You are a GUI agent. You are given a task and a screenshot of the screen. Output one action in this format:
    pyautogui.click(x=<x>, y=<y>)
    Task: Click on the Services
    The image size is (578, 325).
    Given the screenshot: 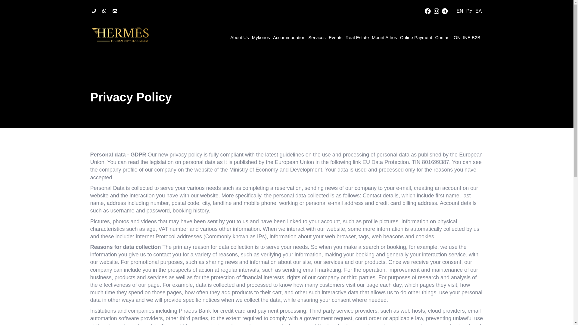 What is the action you would take?
    pyautogui.click(x=317, y=37)
    